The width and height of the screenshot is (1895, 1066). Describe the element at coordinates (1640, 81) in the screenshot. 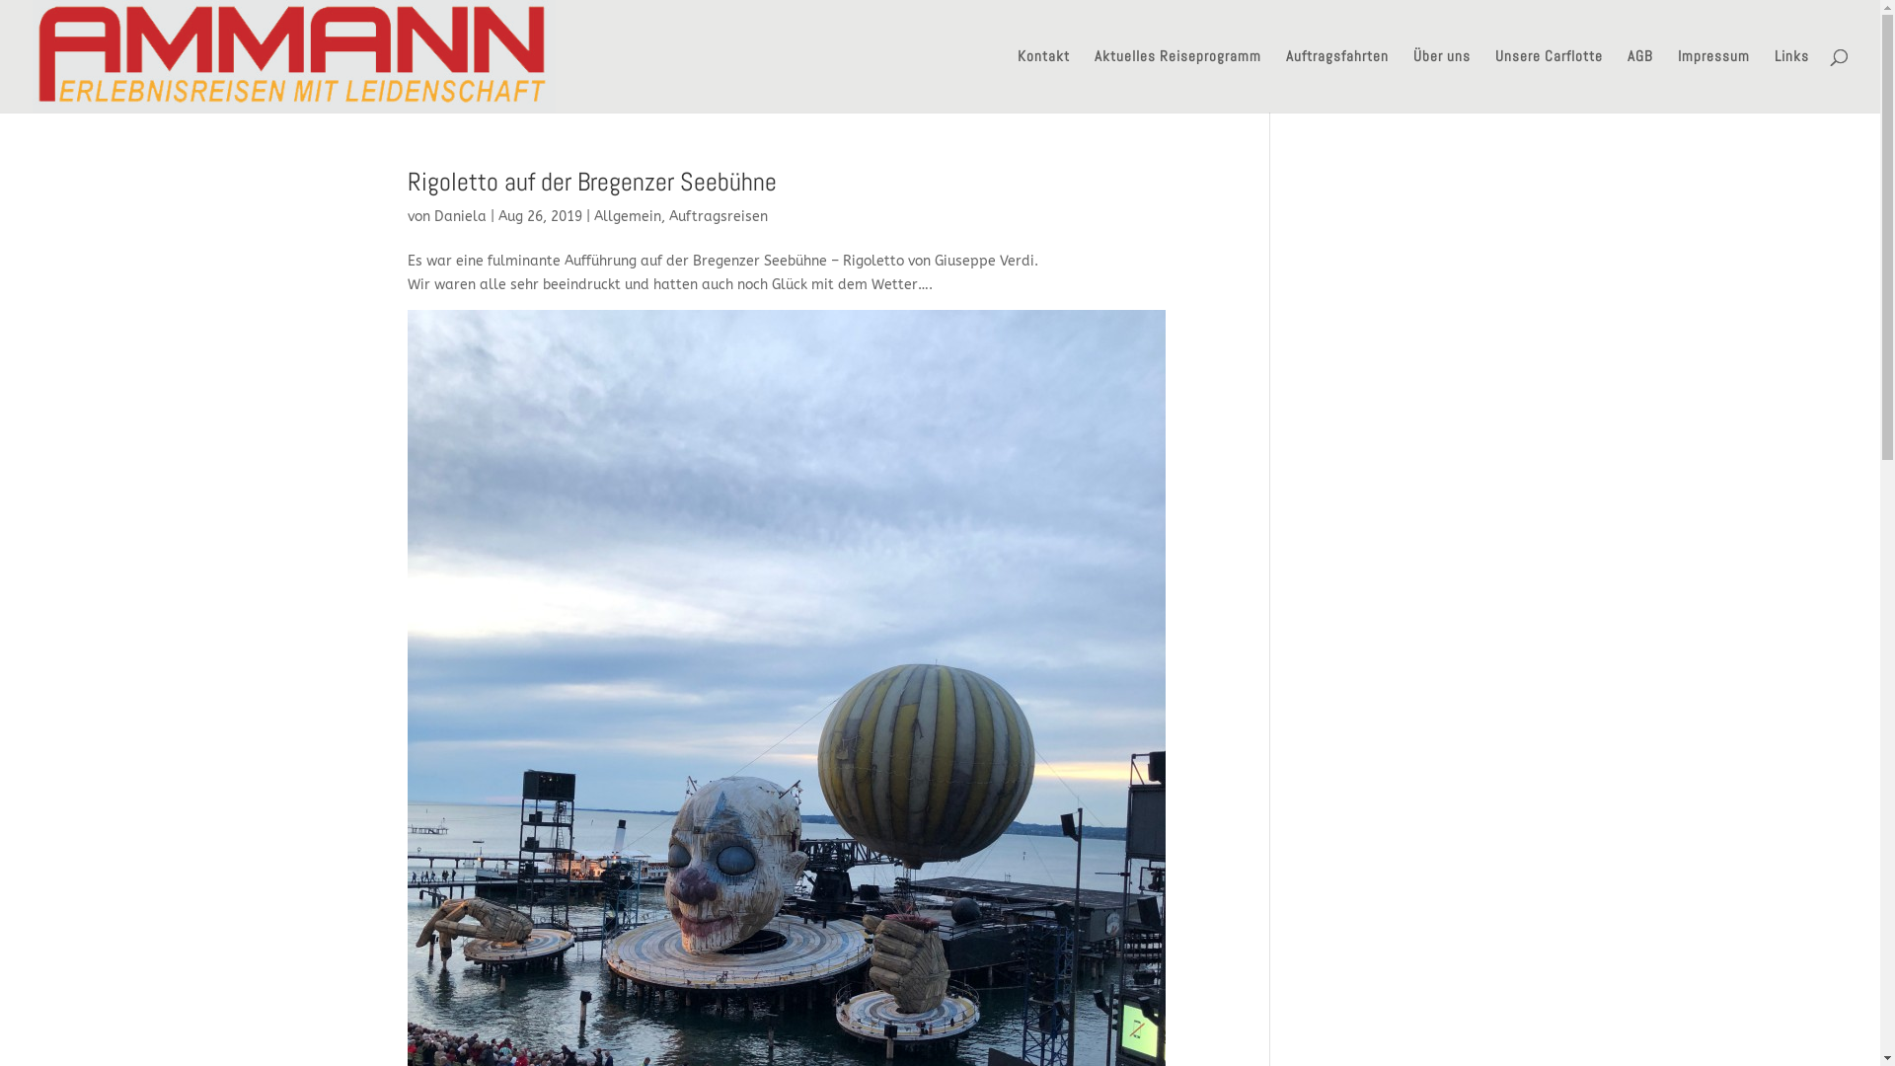

I see `AGB` at that location.